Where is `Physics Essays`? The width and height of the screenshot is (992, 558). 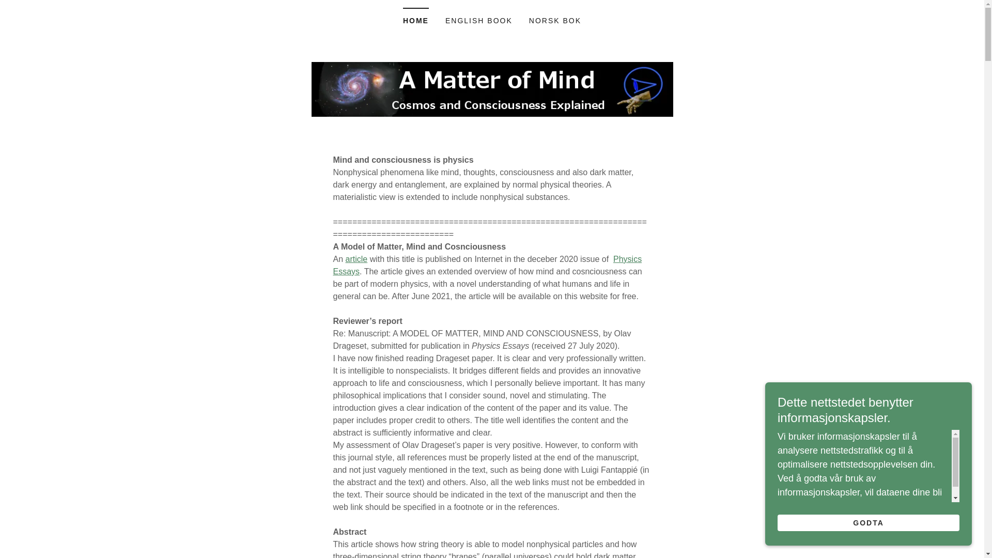
Physics Essays is located at coordinates (487, 265).